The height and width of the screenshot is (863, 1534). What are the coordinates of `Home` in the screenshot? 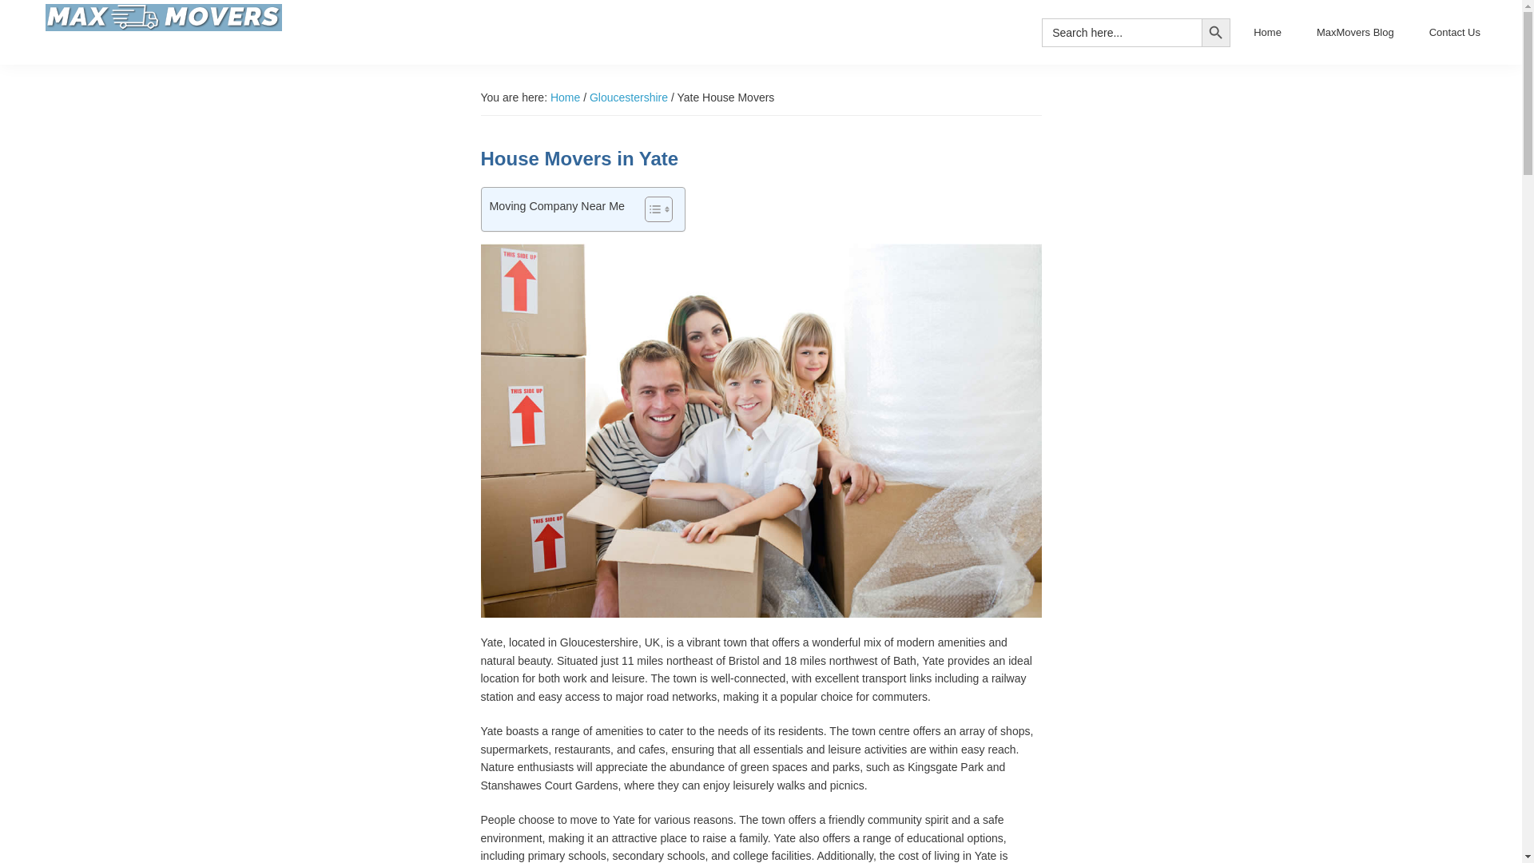 It's located at (1267, 32).